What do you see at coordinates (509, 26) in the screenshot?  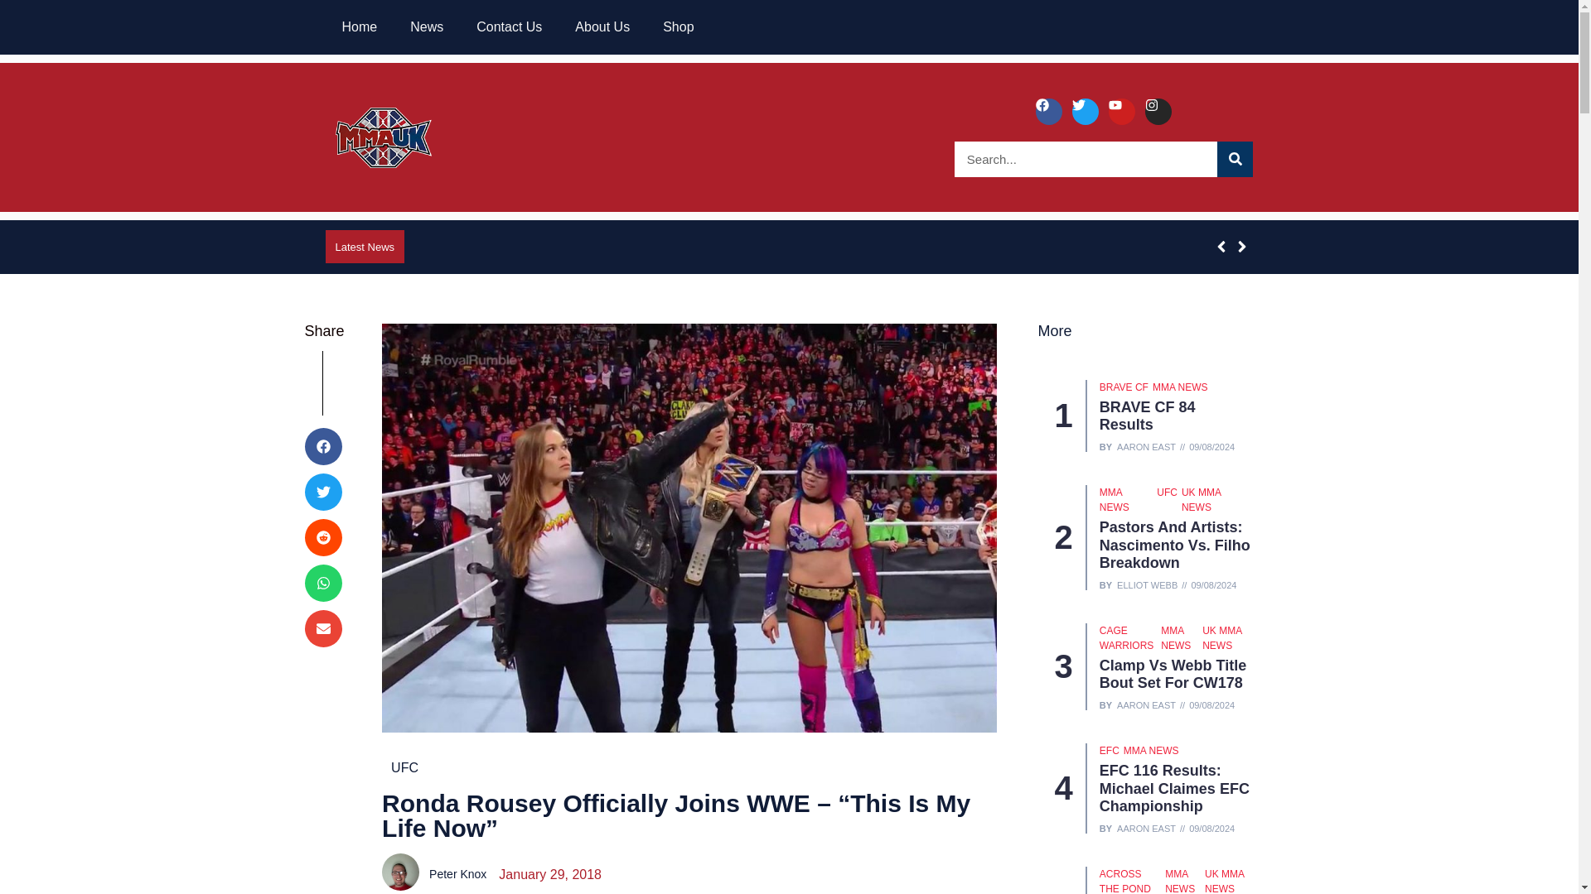 I see `Contact Us` at bounding box center [509, 26].